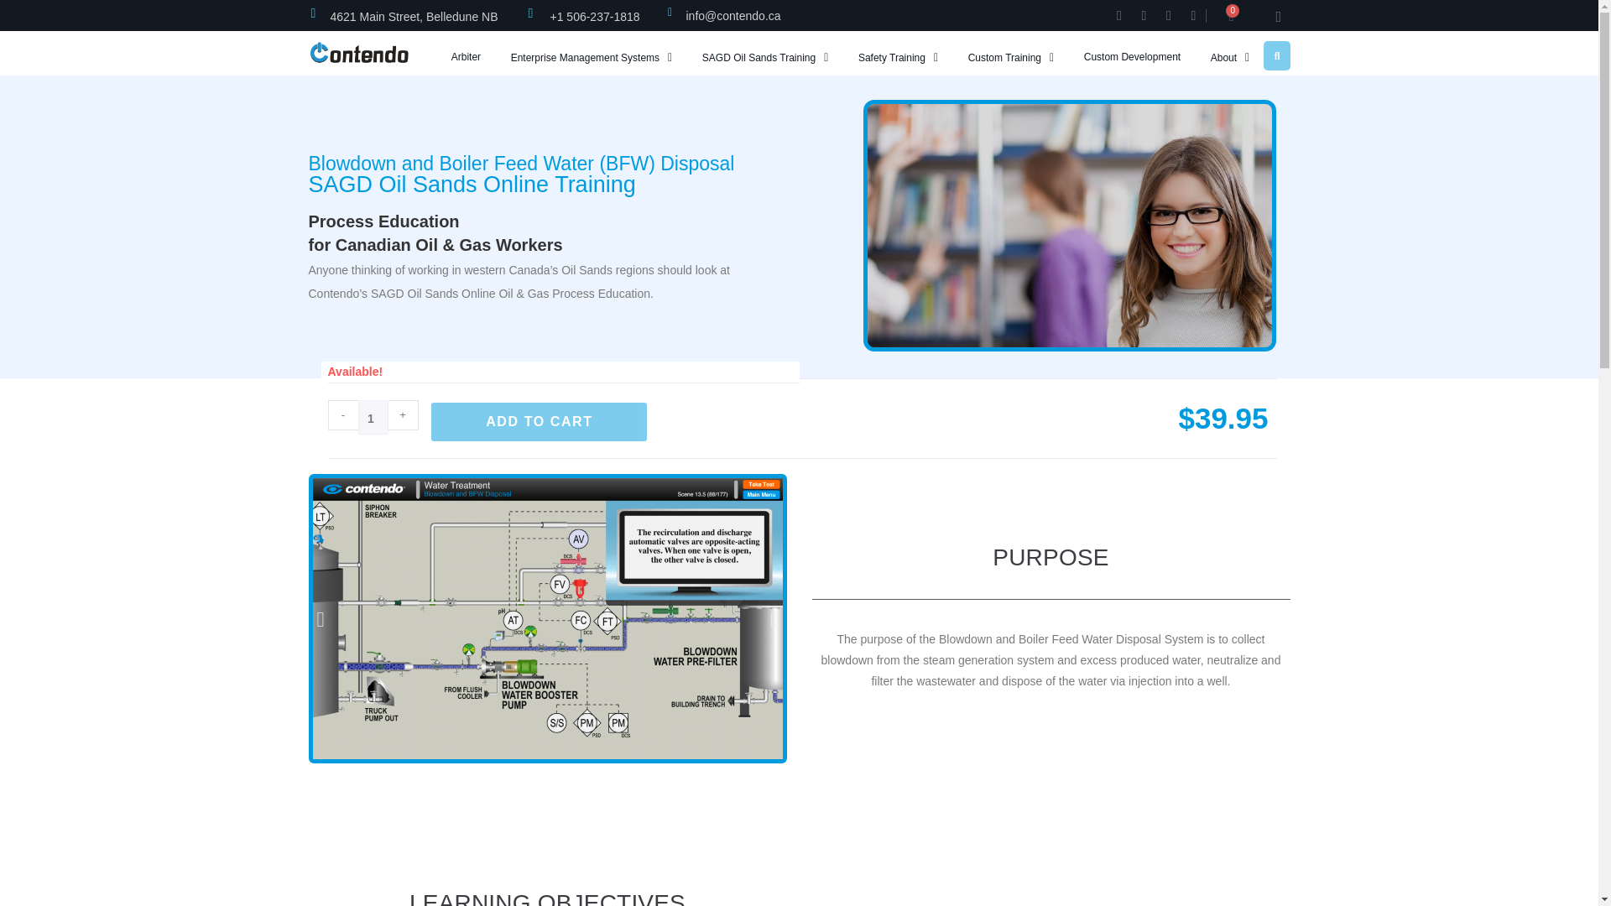 The height and width of the screenshot is (906, 1611). What do you see at coordinates (898, 57) in the screenshot?
I see `Safety Training` at bounding box center [898, 57].